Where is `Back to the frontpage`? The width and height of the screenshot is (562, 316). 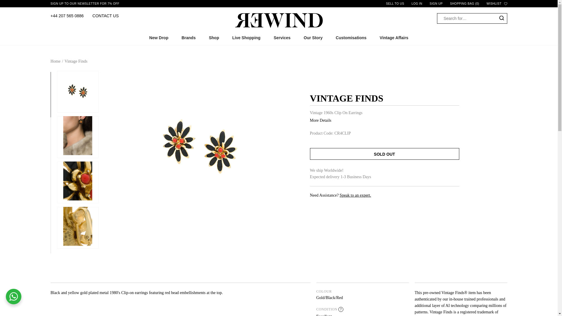
Back to the frontpage is located at coordinates (55, 61).